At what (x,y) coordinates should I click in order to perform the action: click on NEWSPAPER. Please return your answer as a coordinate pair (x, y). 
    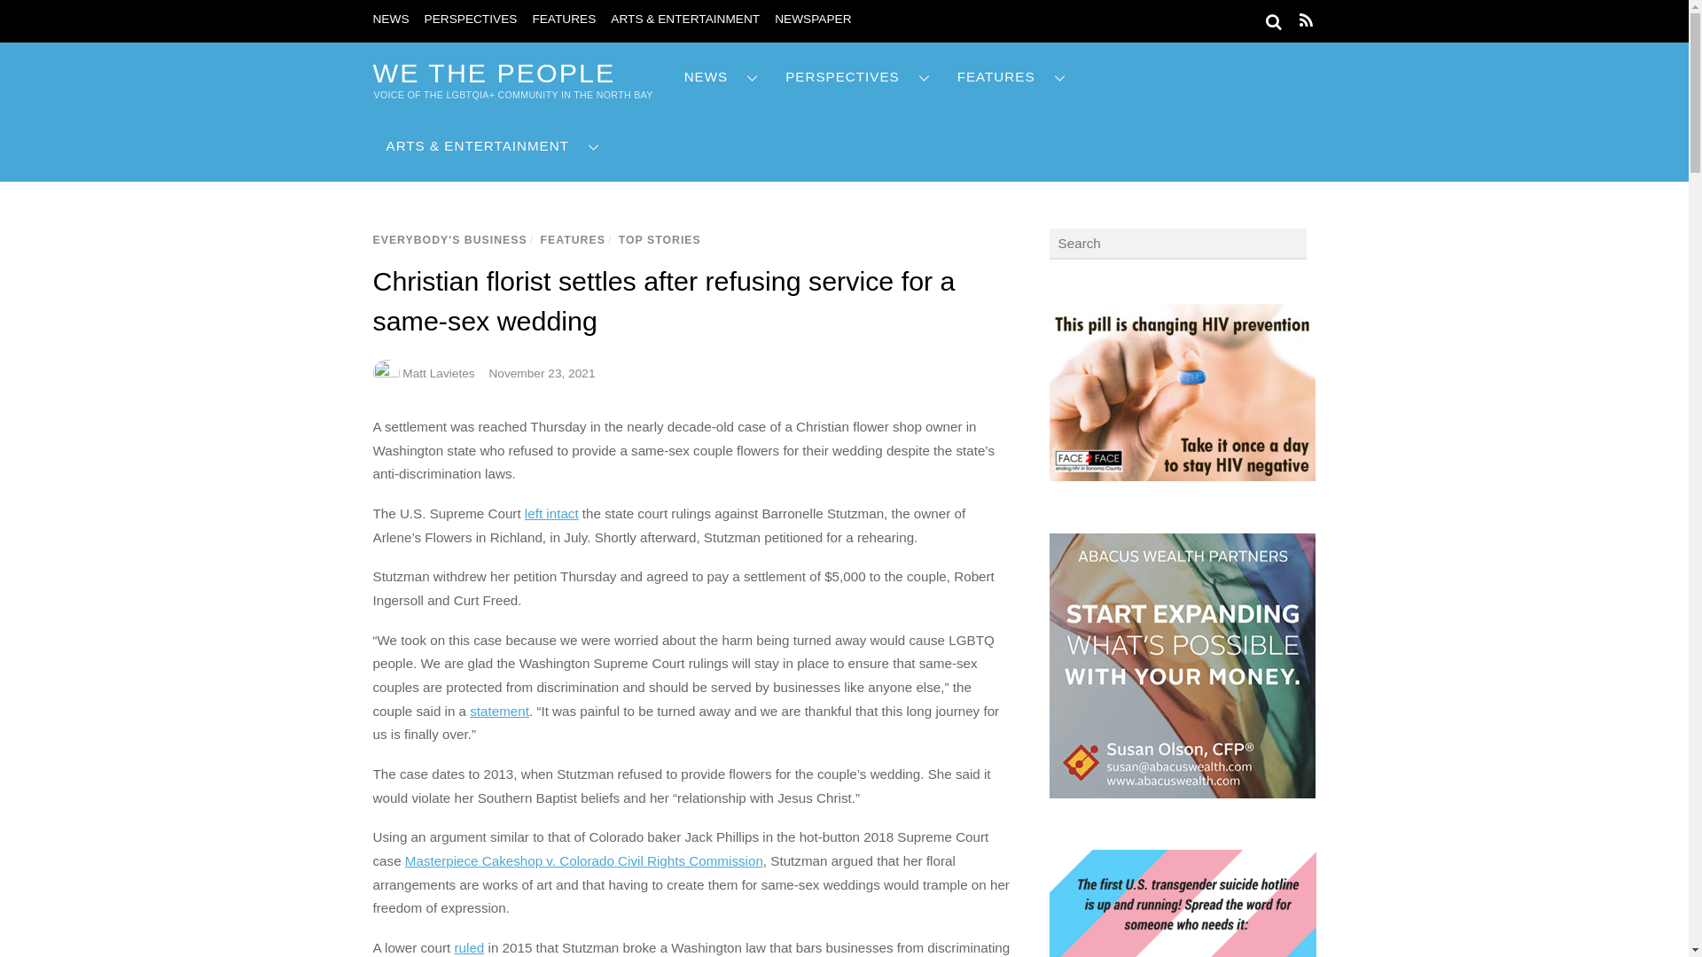
    Looking at the image, I should click on (812, 19).